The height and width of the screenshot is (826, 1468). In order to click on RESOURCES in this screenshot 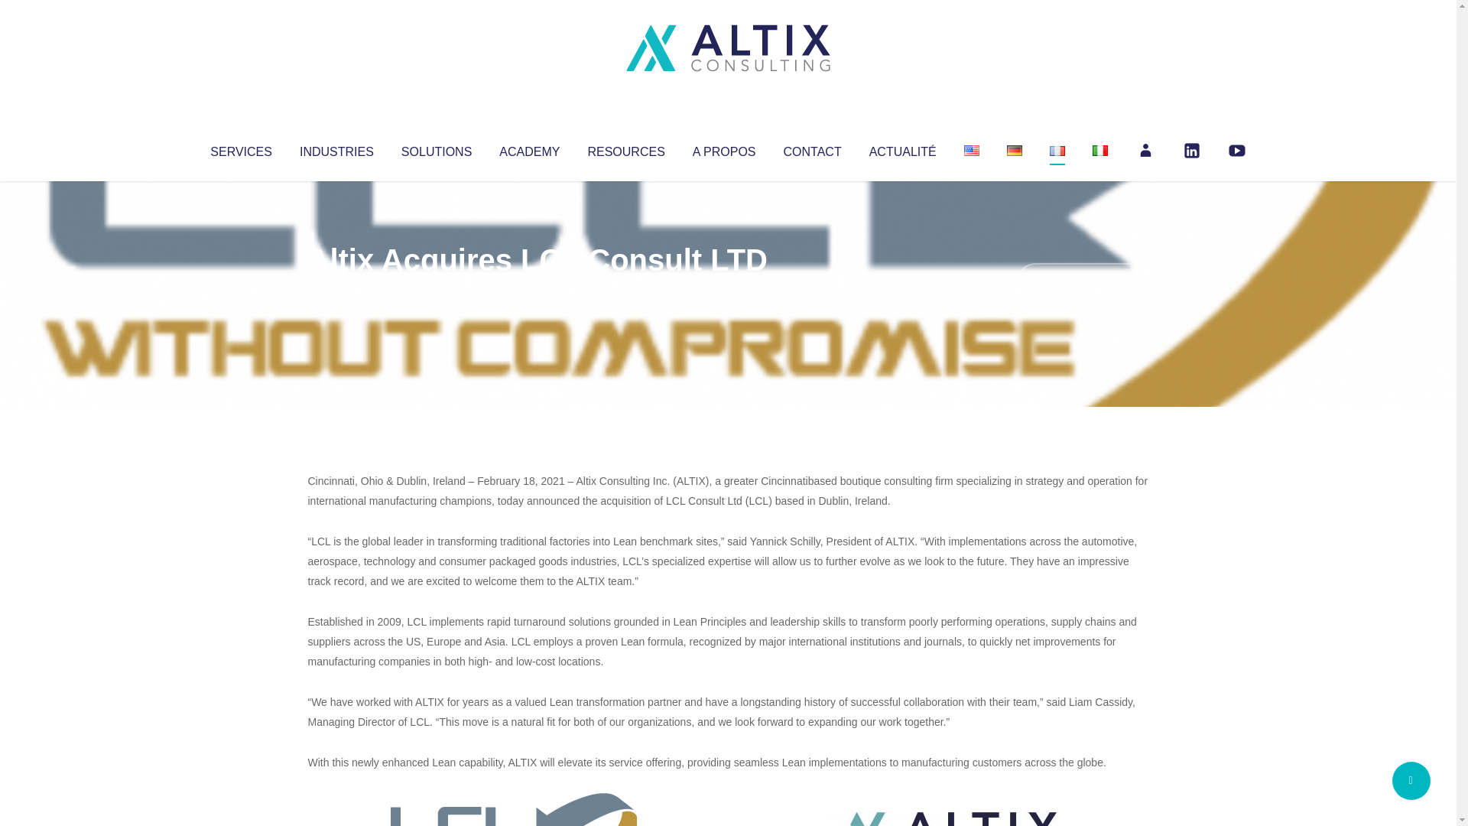, I will do `click(625, 148)`.